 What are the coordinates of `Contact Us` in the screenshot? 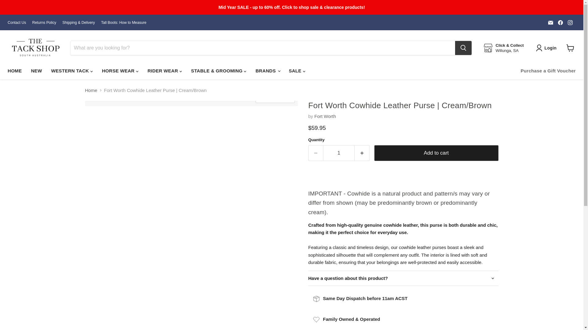 It's located at (17, 23).